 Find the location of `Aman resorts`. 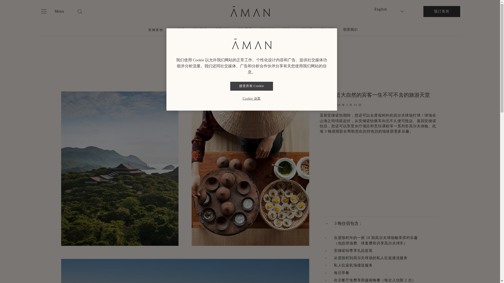

Aman resorts is located at coordinates (250, 11).